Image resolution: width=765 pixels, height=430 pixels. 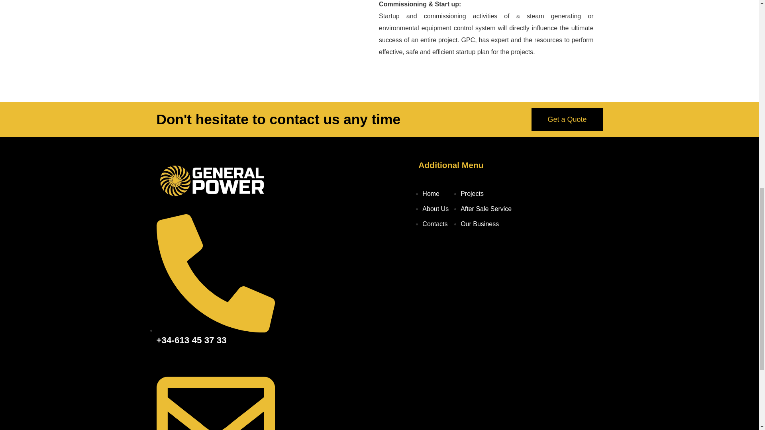 What do you see at coordinates (486, 209) in the screenshot?
I see `After Sale Service` at bounding box center [486, 209].